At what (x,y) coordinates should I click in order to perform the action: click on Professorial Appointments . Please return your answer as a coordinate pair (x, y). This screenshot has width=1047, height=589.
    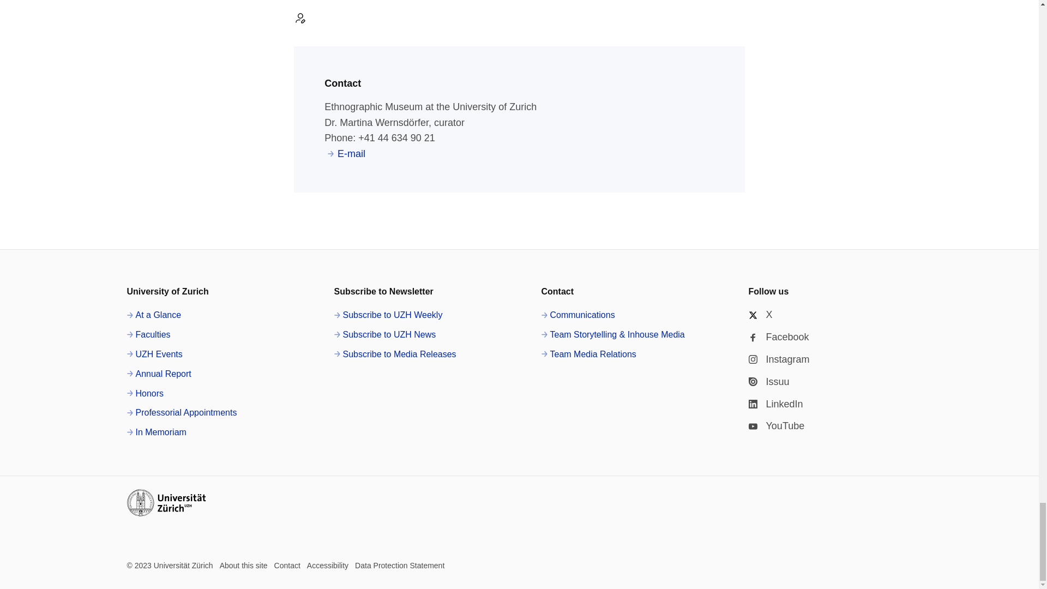
    Looking at the image, I should click on (181, 413).